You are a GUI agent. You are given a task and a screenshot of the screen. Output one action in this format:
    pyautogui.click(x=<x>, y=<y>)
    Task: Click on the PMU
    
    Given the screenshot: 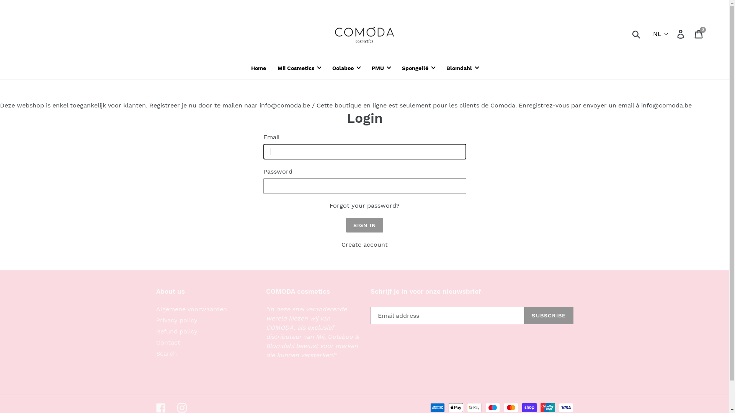 What is the action you would take?
    pyautogui.click(x=381, y=68)
    